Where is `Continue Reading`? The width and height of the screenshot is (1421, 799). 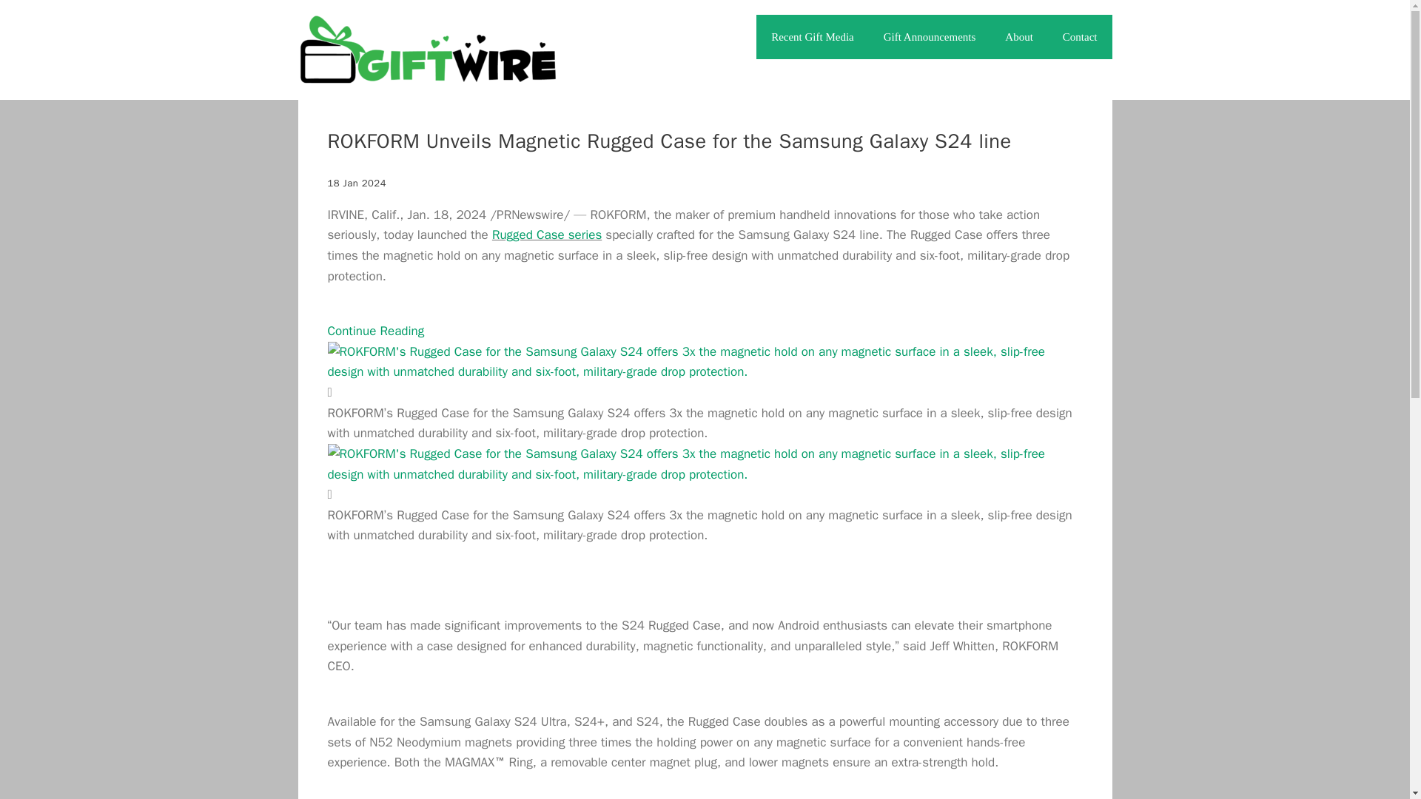 Continue Reading is located at coordinates (374, 331).